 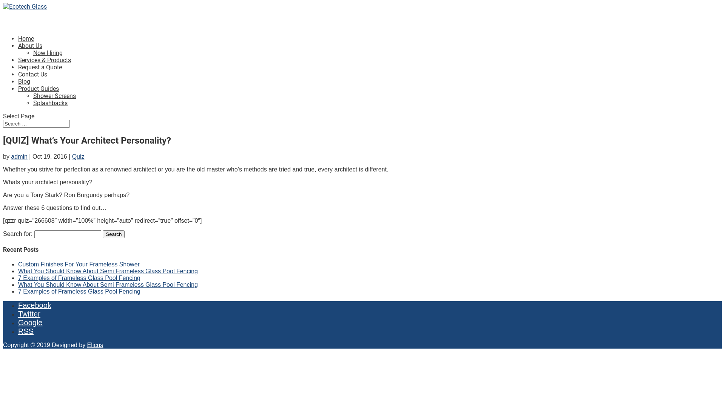 I want to click on Search for:, so click(x=36, y=124).